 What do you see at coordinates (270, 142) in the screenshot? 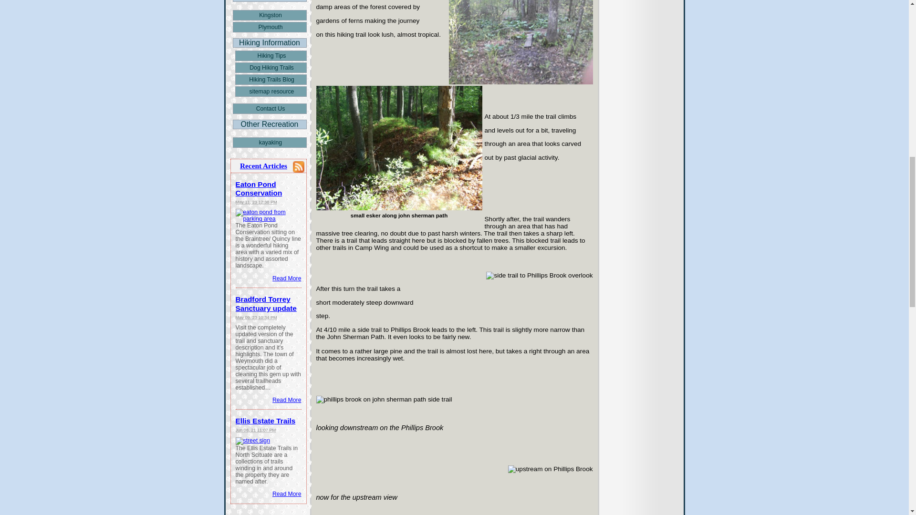
I see `kayaking` at bounding box center [270, 142].